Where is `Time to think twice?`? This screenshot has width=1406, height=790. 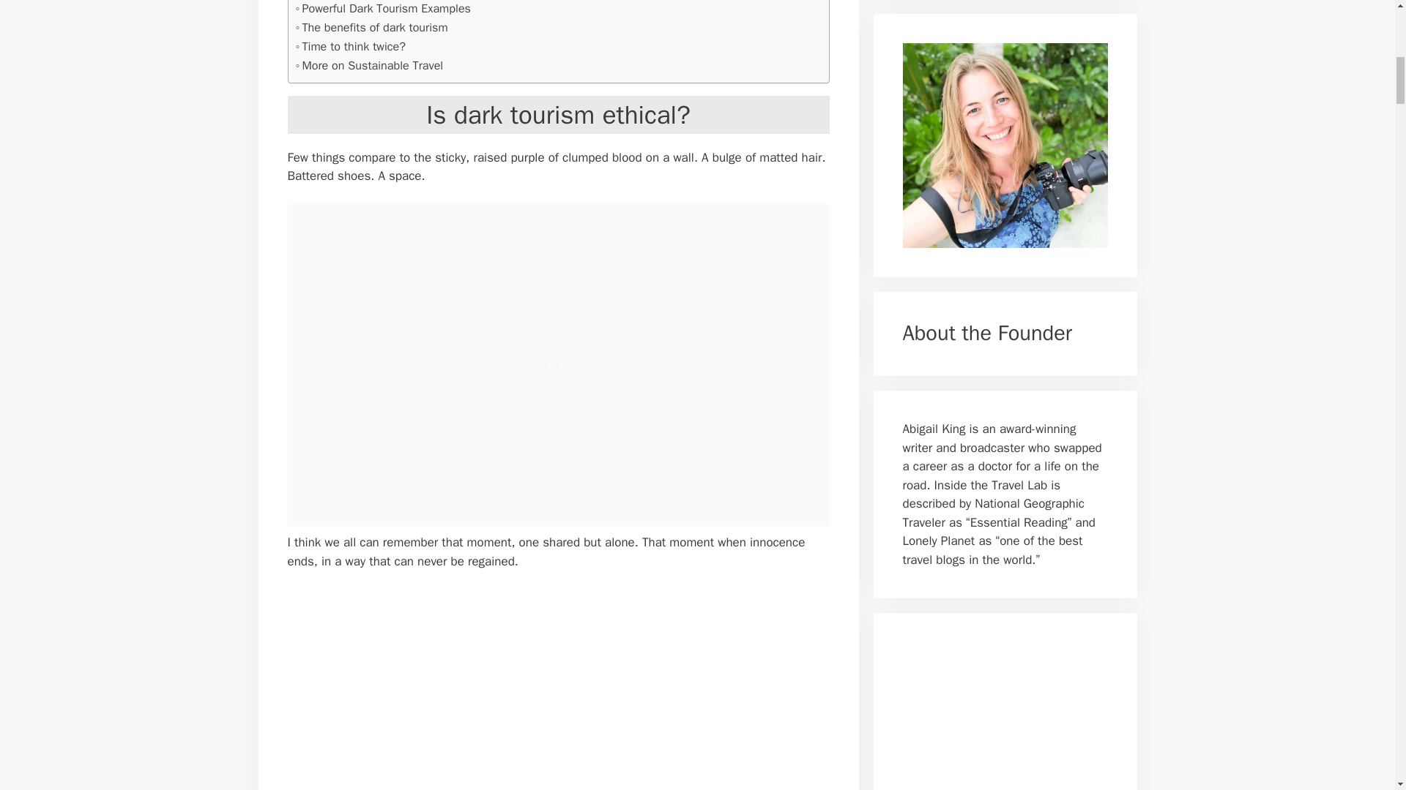
Time to think twice? is located at coordinates (350, 46).